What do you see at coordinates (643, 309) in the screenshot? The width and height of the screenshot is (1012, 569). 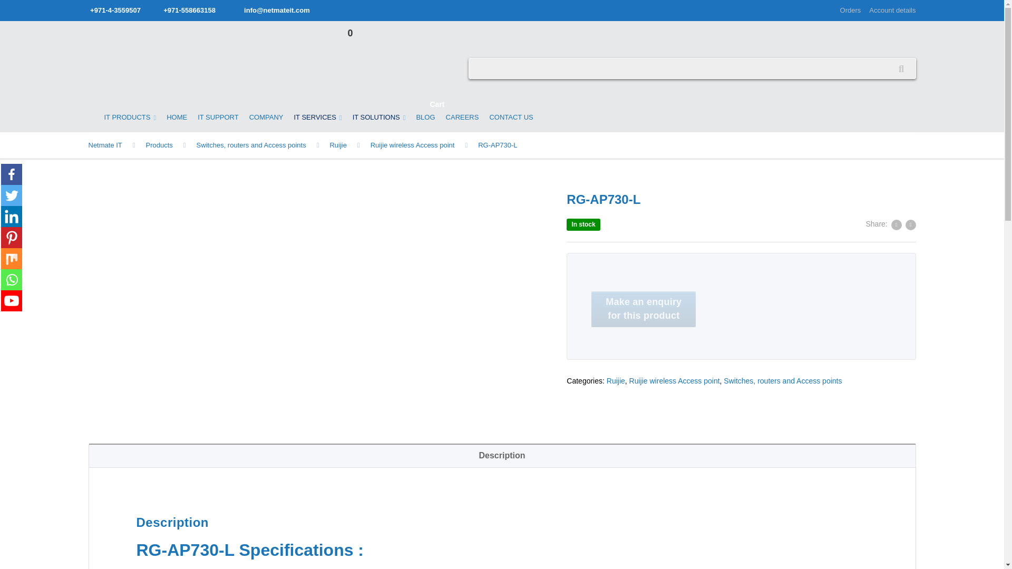 I see `Make an enquiry for this product` at bounding box center [643, 309].